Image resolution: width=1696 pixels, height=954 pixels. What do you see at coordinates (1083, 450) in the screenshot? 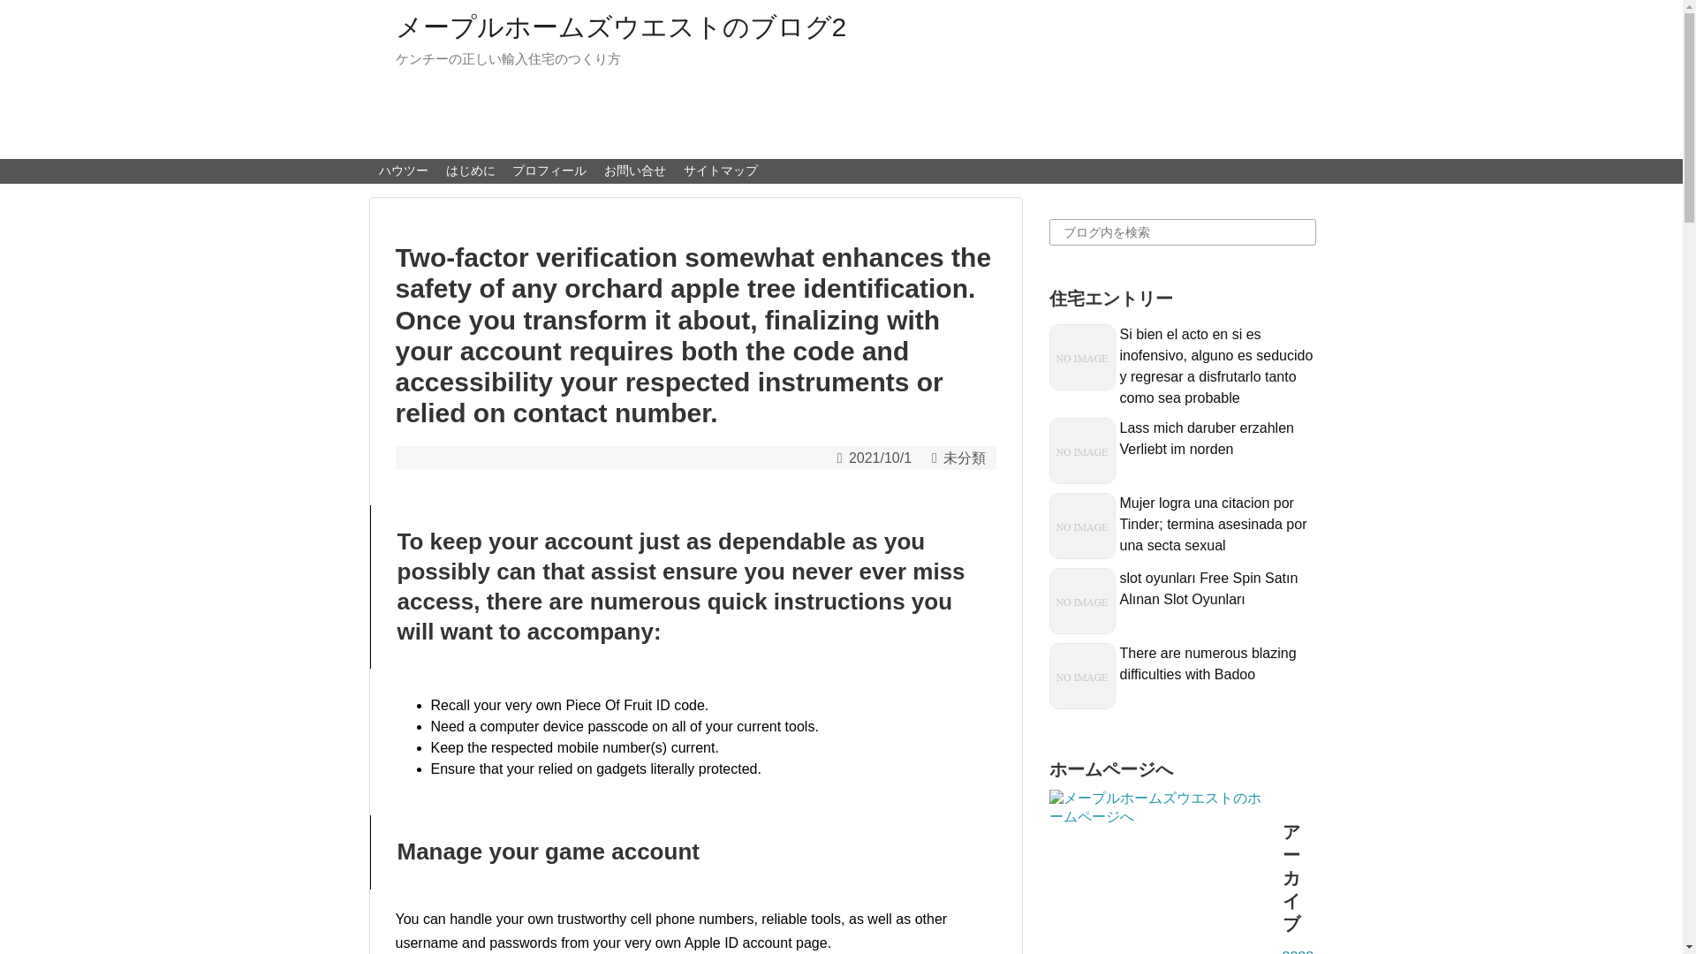
I see `NO IMAGE` at bounding box center [1083, 450].